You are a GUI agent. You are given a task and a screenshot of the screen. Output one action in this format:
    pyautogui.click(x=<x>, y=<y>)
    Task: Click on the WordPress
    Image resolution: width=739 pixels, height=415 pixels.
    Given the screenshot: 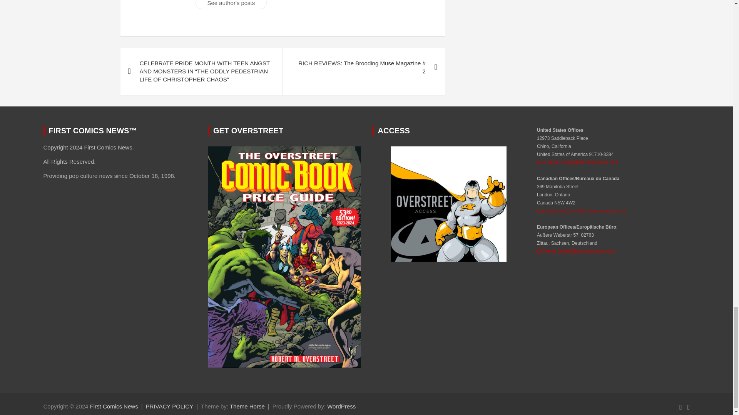 What is the action you would take?
    pyautogui.click(x=341, y=406)
    